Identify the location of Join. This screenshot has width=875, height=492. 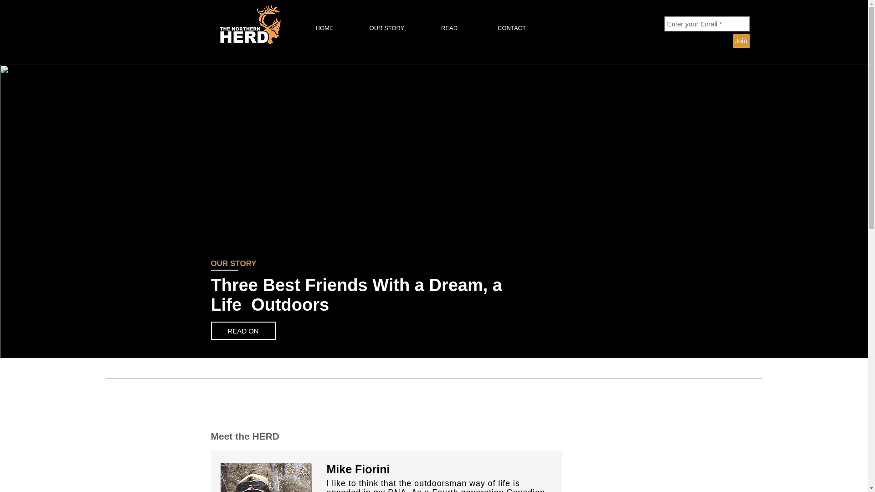
(741, 41).